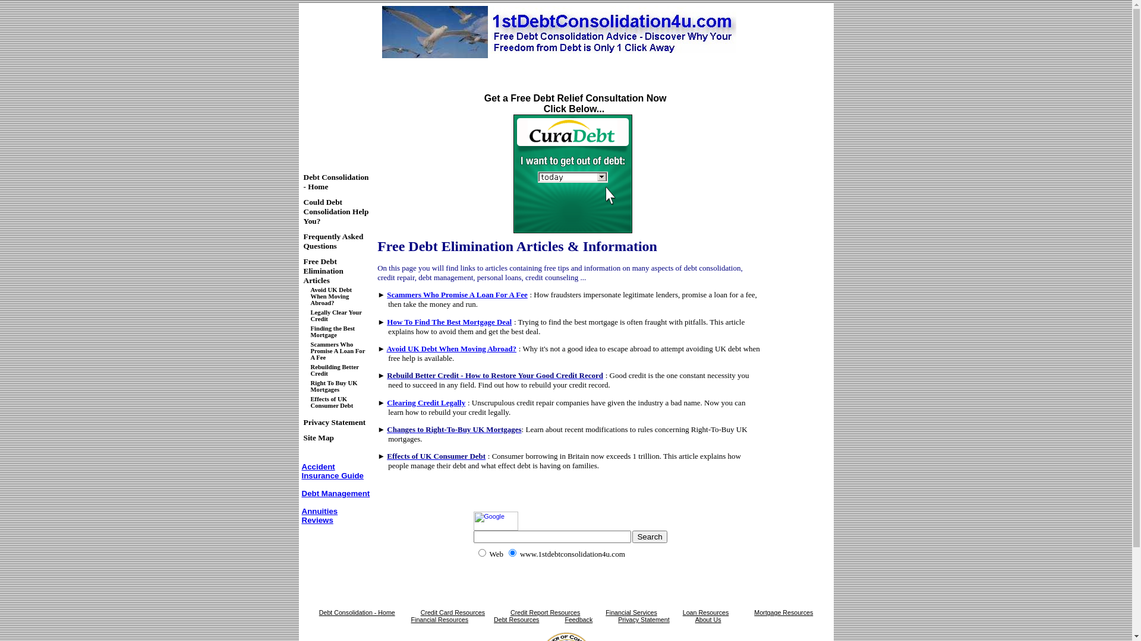 This screenshot has height=641, width=1141. Describe the element at coordinates (426, 402) in the screenshot. I see `Clearing Credit Legally` at that location.